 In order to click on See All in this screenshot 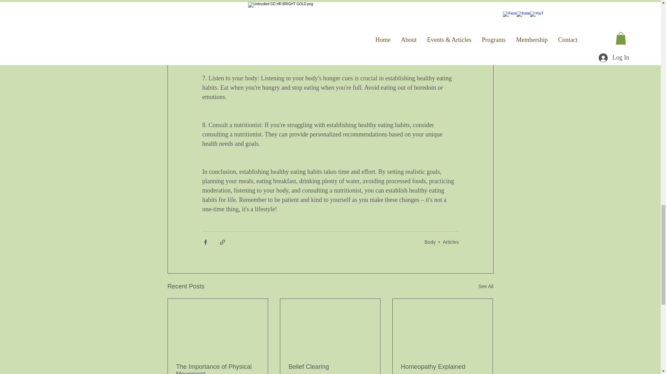, I will do `click(486, 287)`.